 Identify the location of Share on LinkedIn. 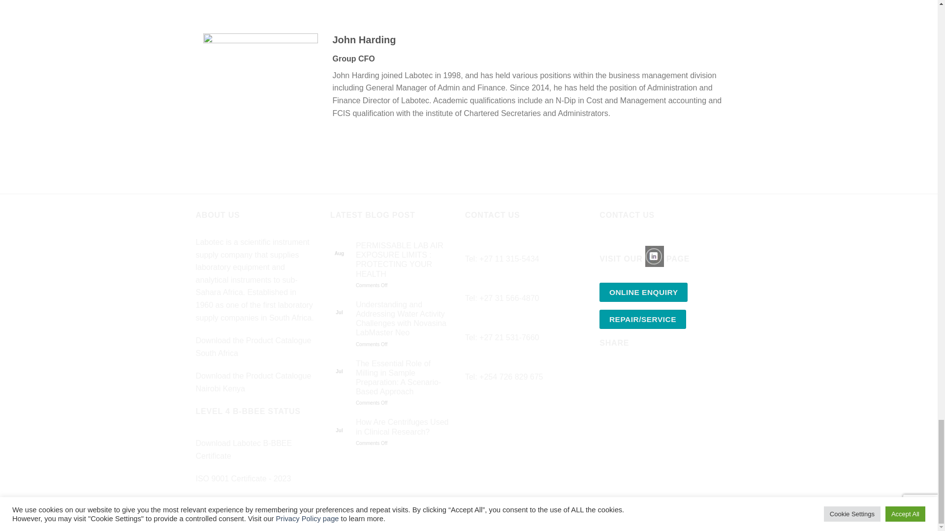
(661, 372).